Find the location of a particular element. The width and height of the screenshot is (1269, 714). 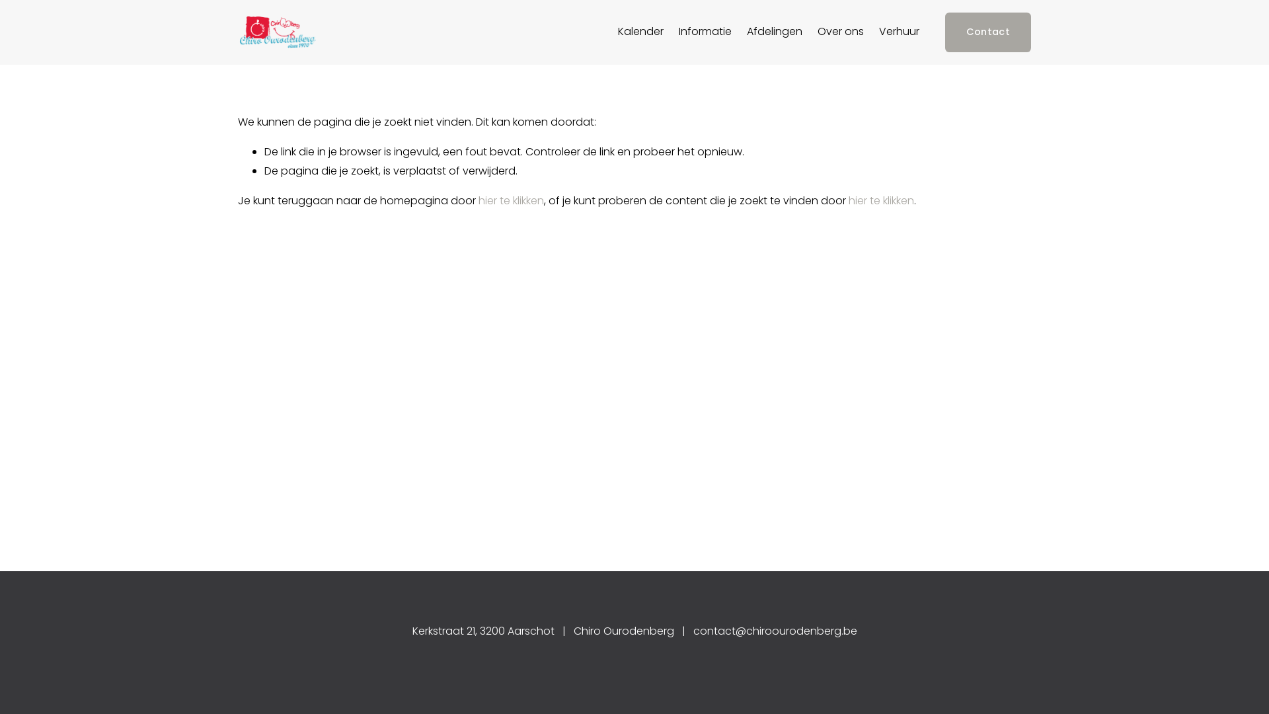

Kalender is located at coordinates (641, 32).